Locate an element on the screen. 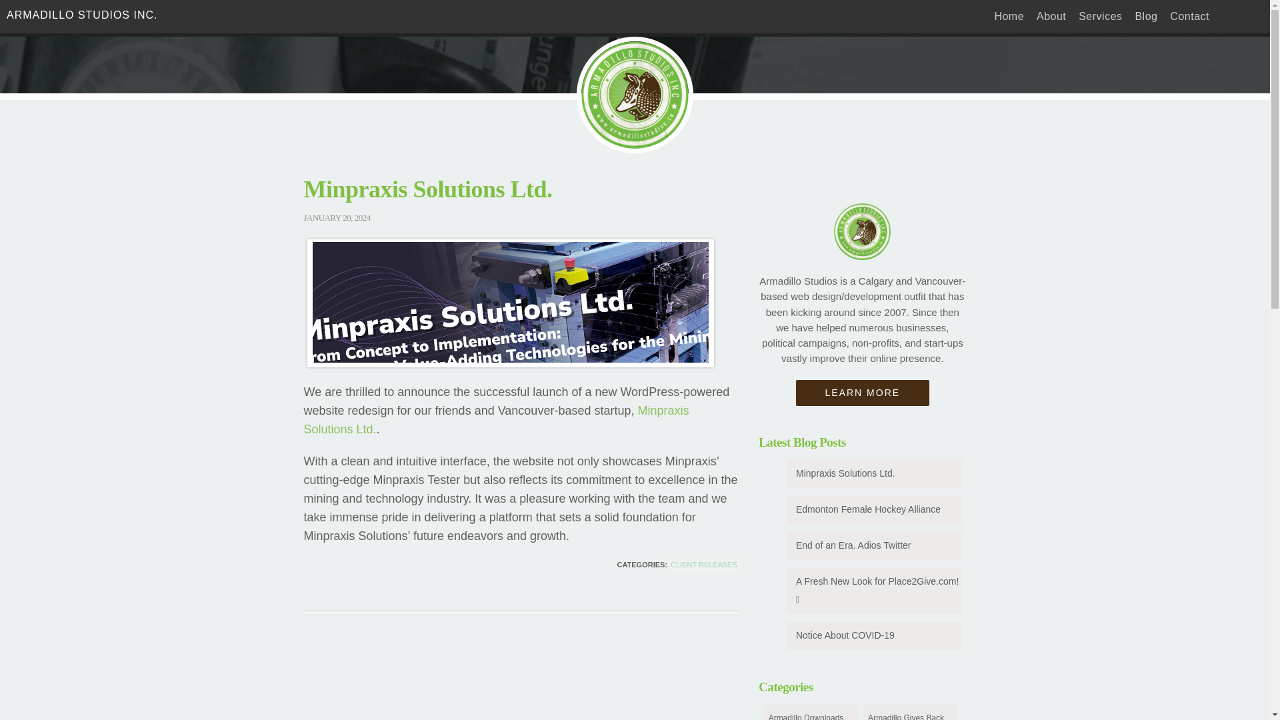 The image size is (1280, 720). Home is located at coordinates (1009, 16).